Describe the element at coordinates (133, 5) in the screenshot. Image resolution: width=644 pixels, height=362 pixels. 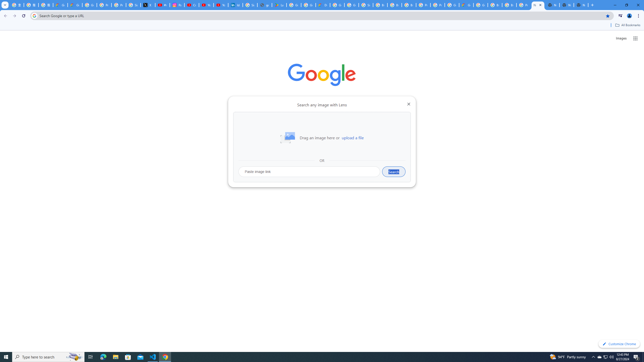
I see `Sign in - Google Accounts` at that location.